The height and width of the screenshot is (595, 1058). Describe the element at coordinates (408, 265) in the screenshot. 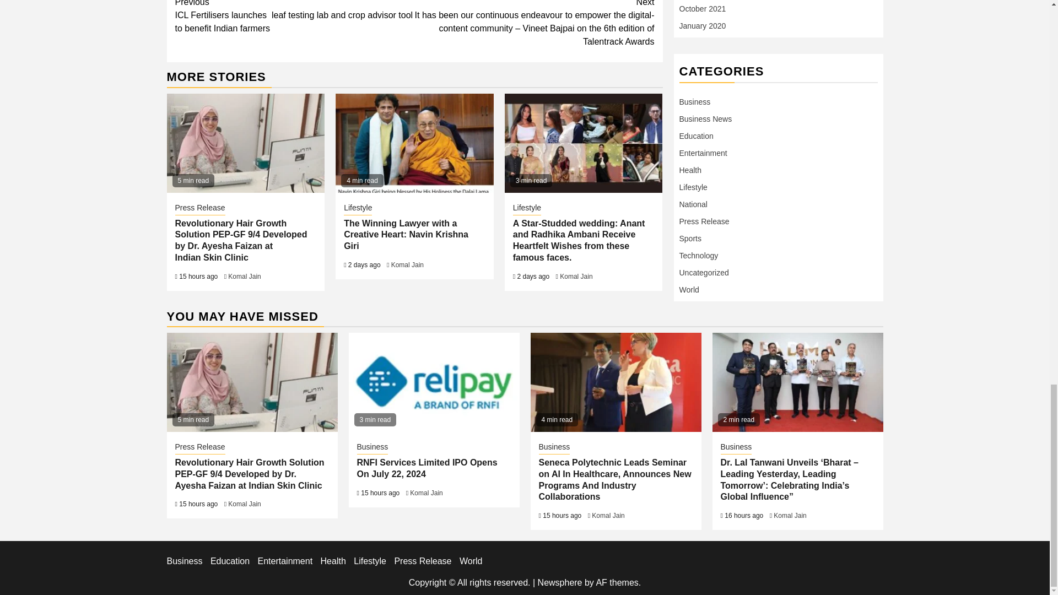

I see `Komal Jain` at that location.